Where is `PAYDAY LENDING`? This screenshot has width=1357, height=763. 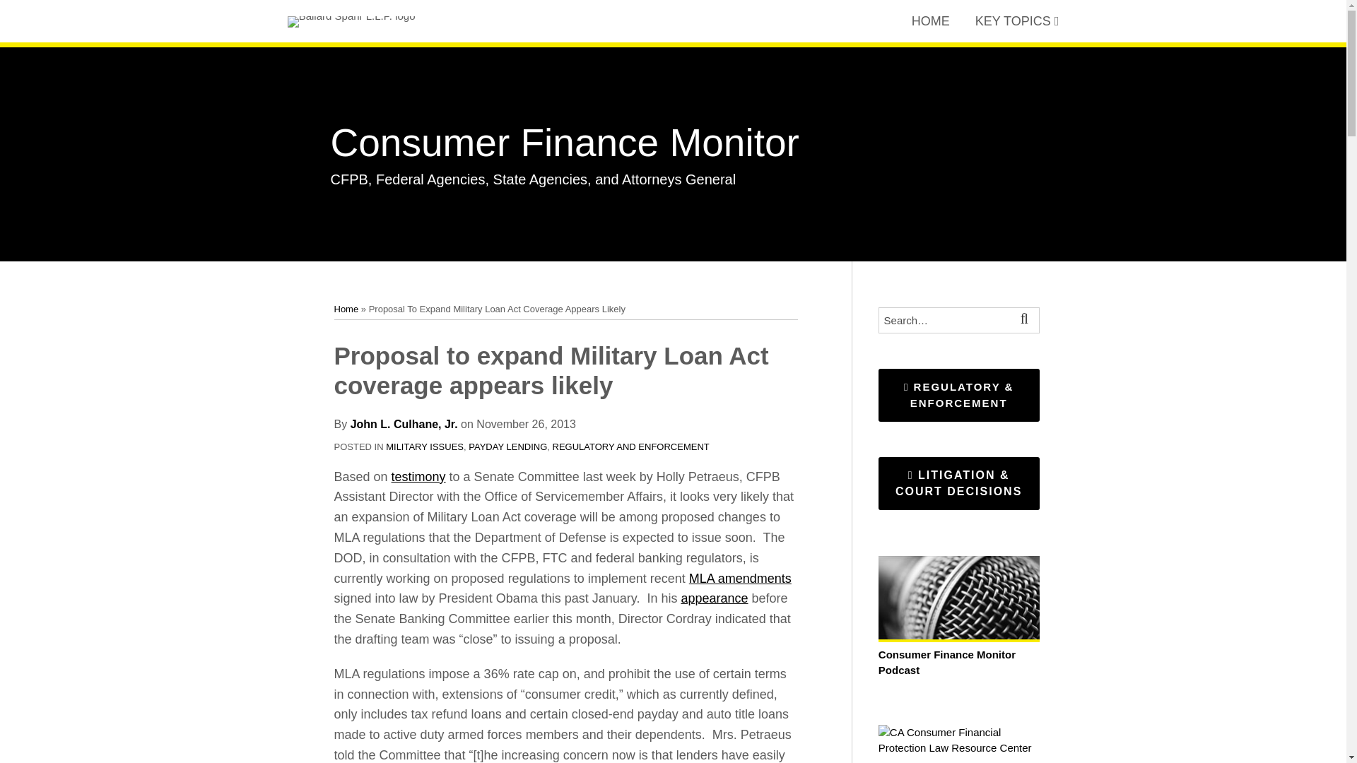
PAYDAY LENDING is located at coordinates (507, 446).